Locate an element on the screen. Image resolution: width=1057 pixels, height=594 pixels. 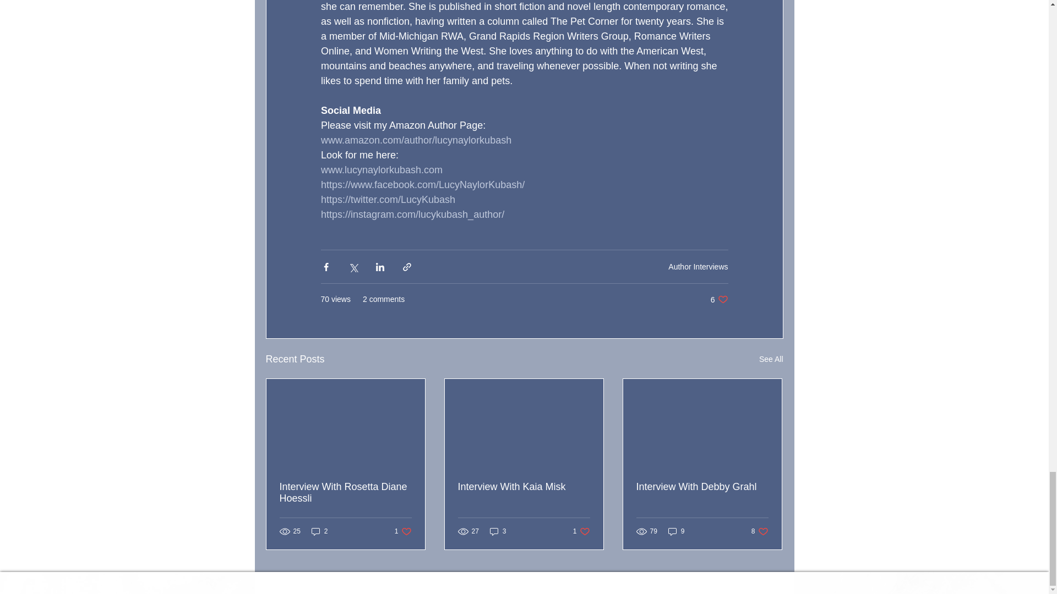
Interview With Kaia Misk is located at coordinates (524, 487).